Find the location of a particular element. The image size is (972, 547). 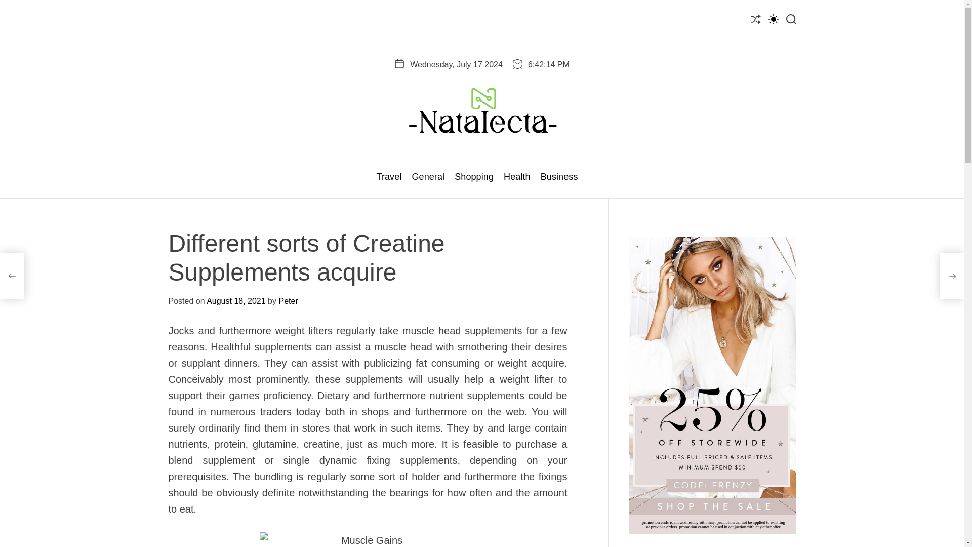

Peter is located at coordinates (288, 301).